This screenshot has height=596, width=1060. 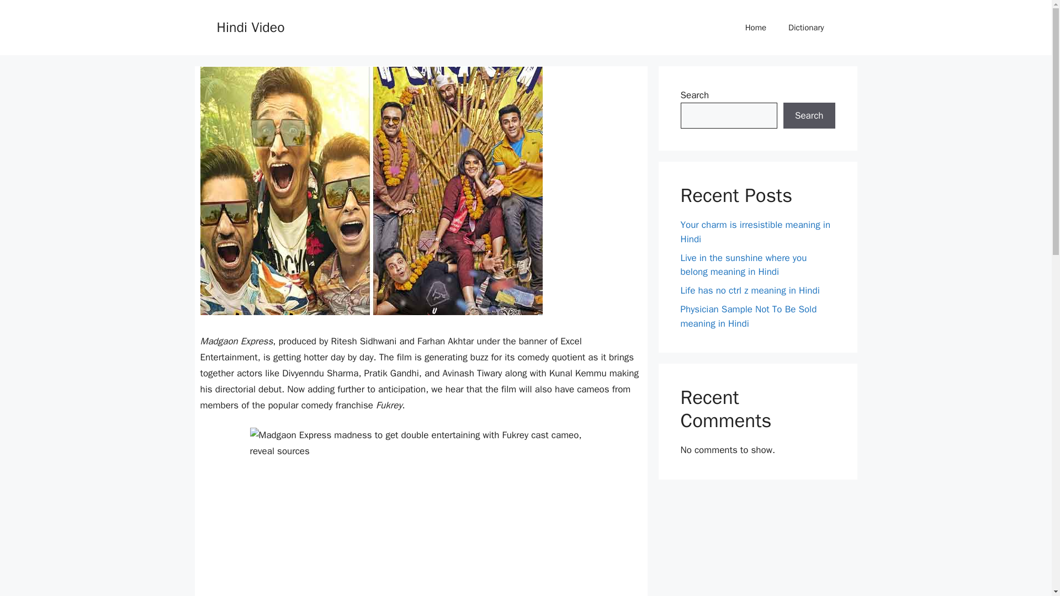 What do you see at coordinates (809, 116) in the screenshot?
I see `Search` at bounding box center [809, 116].